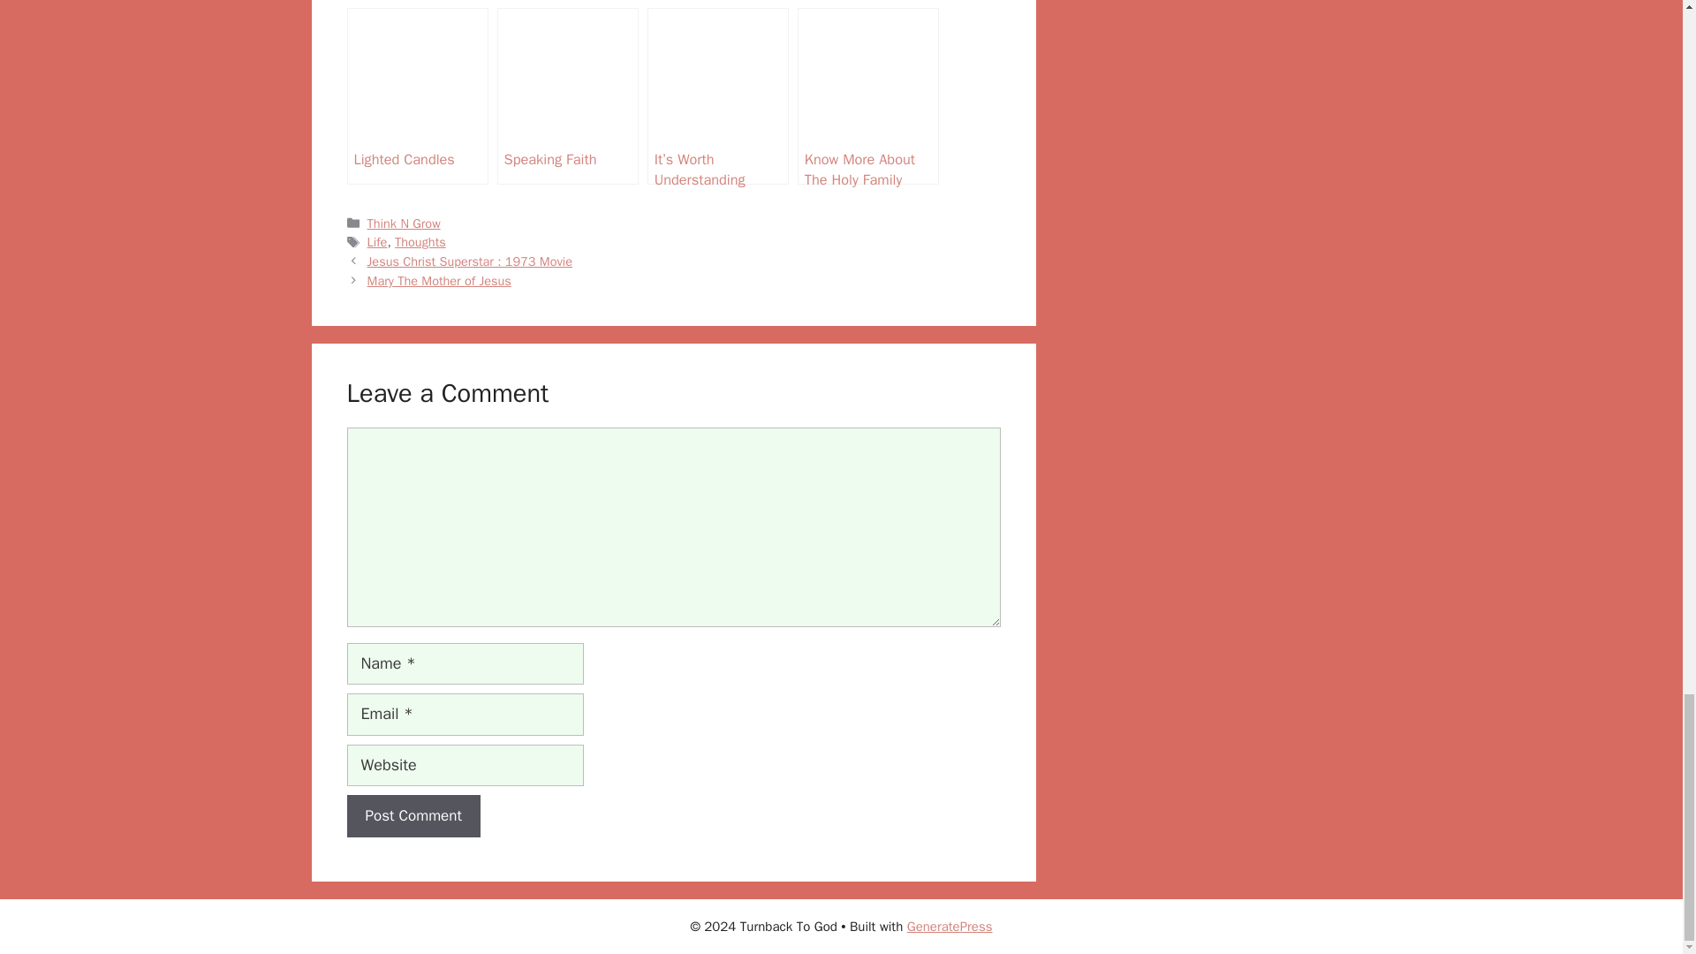 This screenshot has height=954, width=1696. Describe the element at coordinates (470, 261) in the screenshot. I see `Previous` at that location.